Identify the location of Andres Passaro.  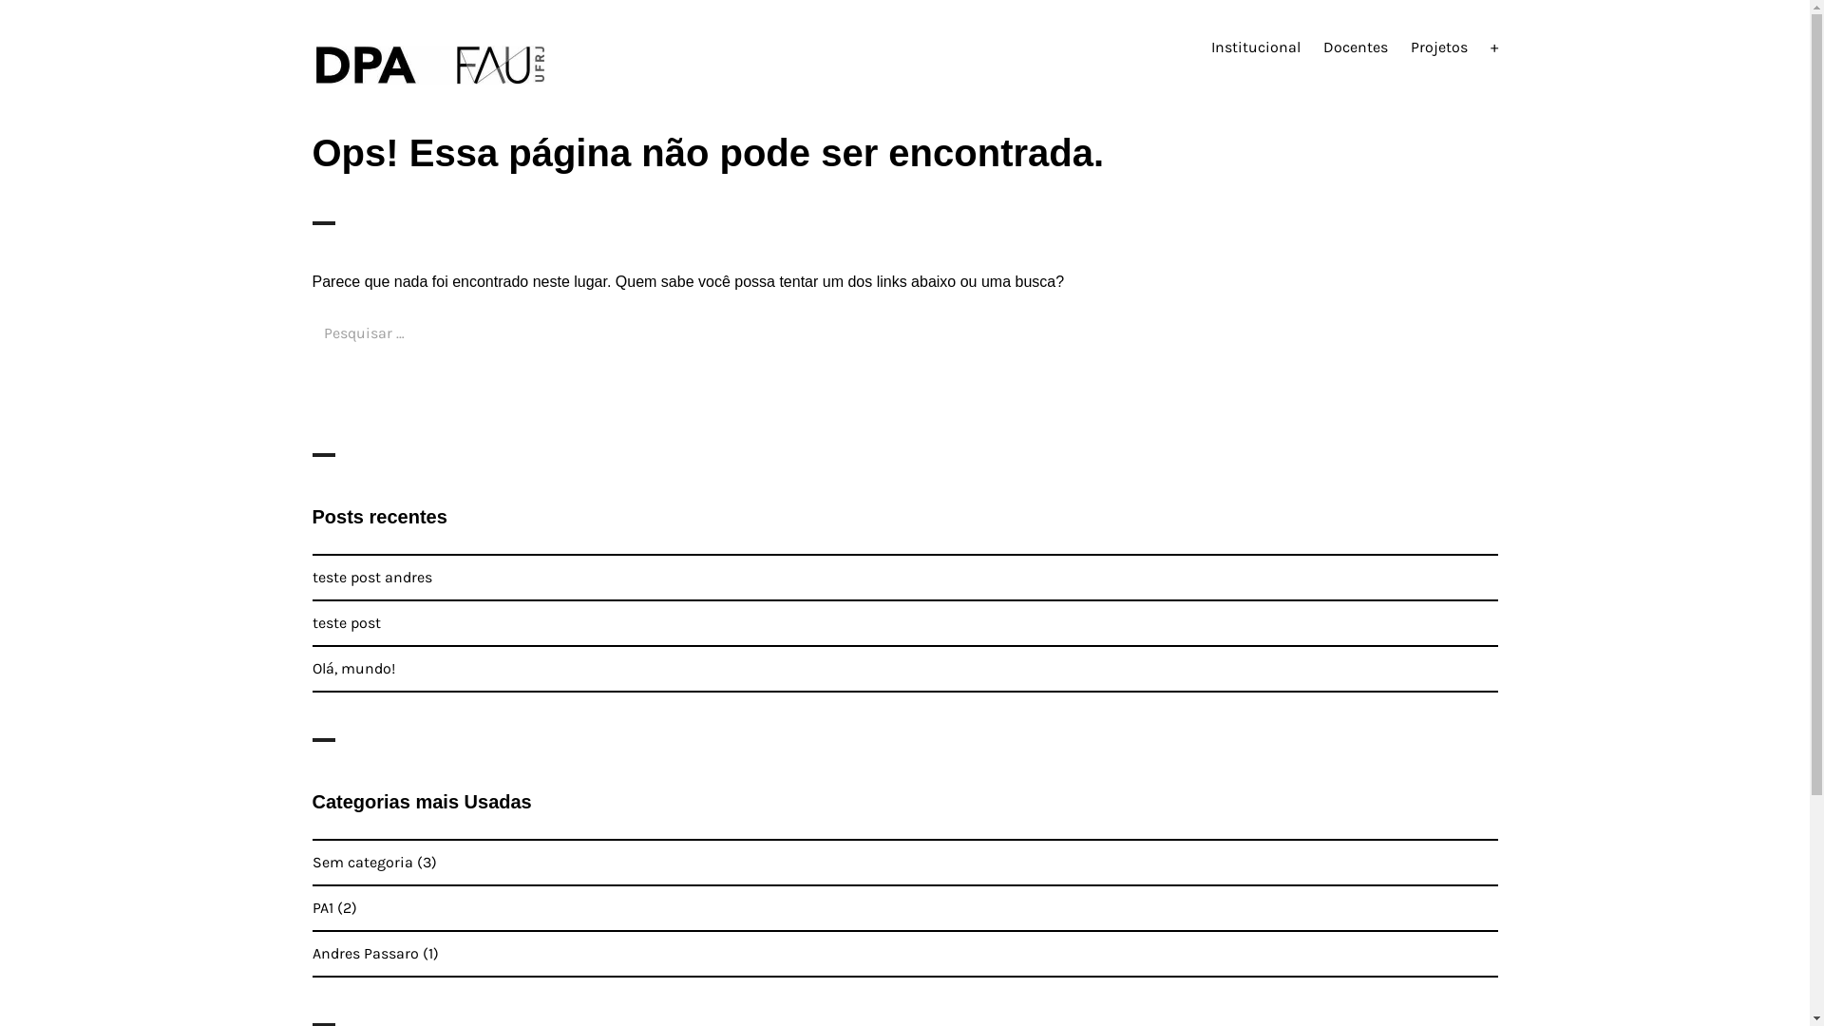
(365, 954).